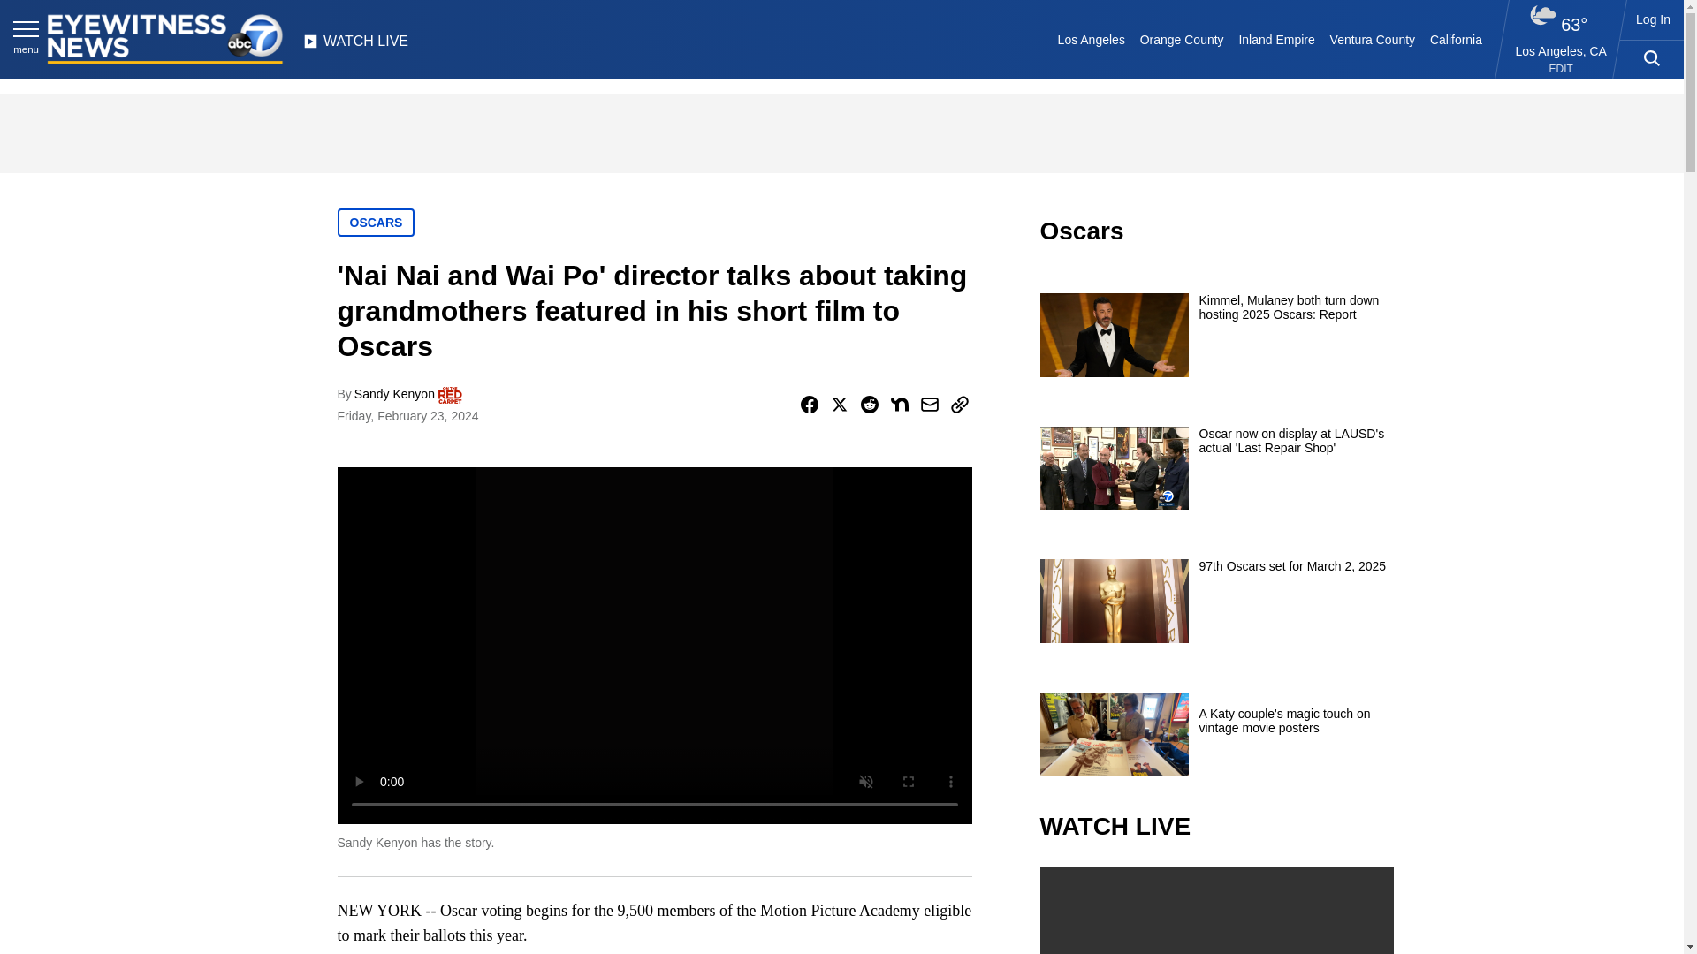  Describe the element at coordinates (1561, 50) in the screenshot. I see `Los Angeles, CA` at that location.